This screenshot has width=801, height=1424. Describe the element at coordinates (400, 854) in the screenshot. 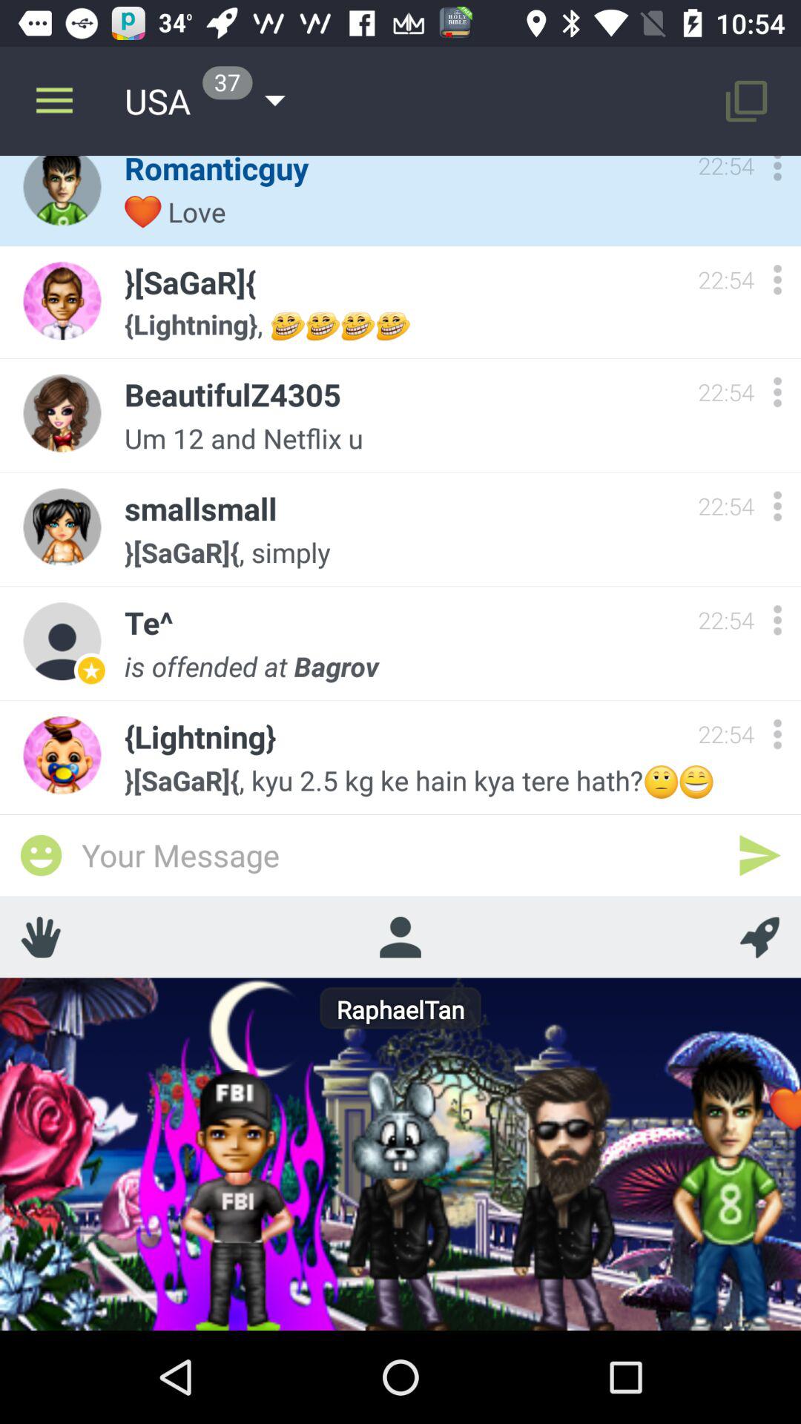

I see `type message` at that location.